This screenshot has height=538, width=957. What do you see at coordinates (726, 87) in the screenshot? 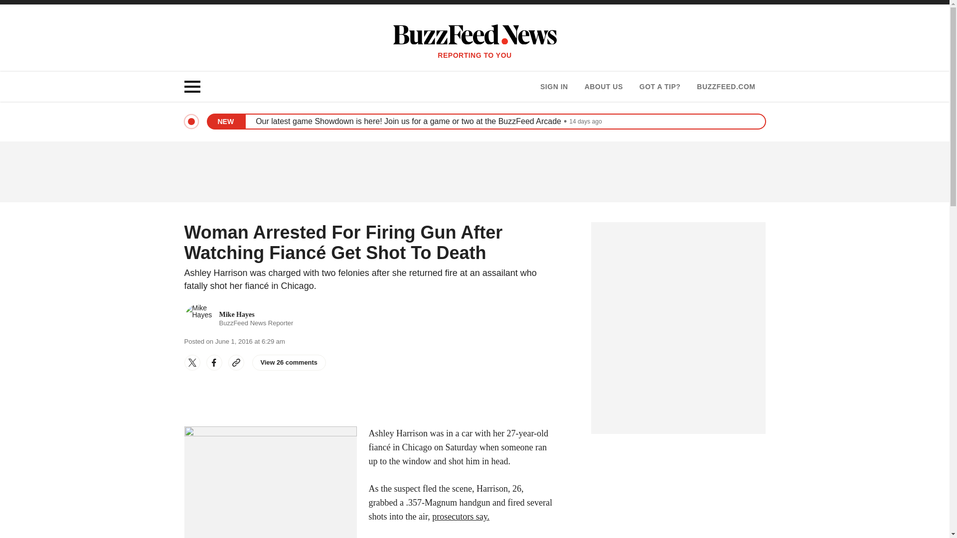
I see `BUZZFEED.COM` at bounding box center [726, 87].